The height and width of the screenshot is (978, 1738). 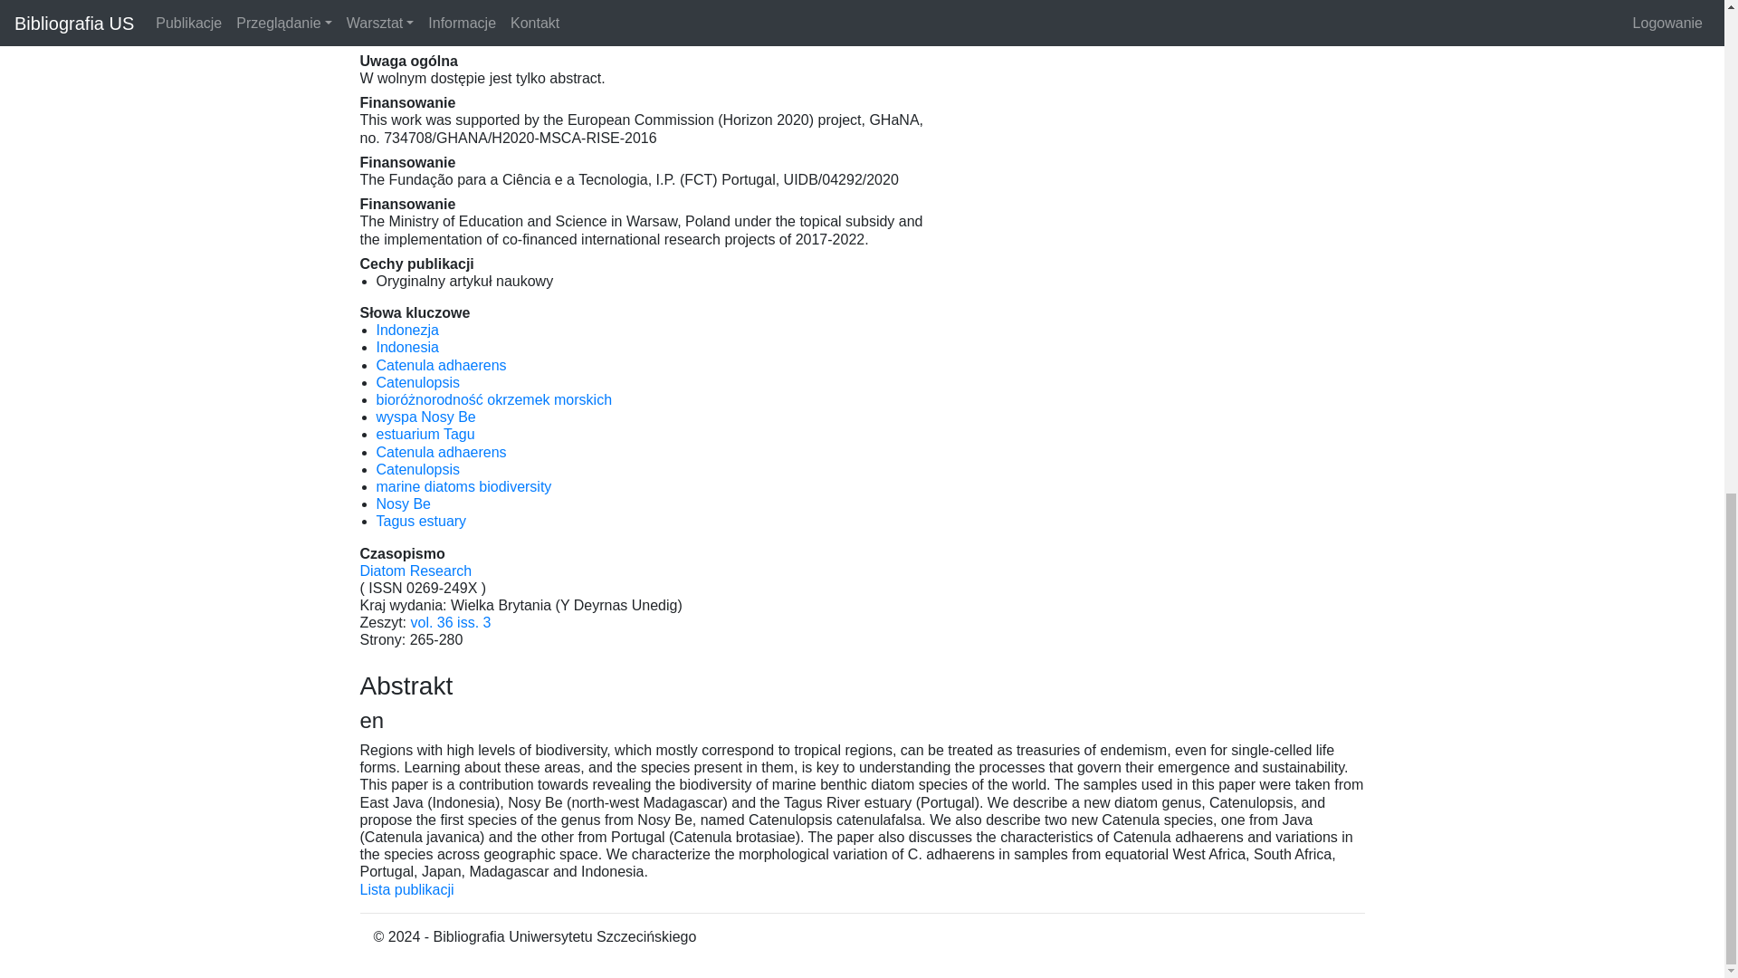 I want to click on pl, so click(x=407, y=330).